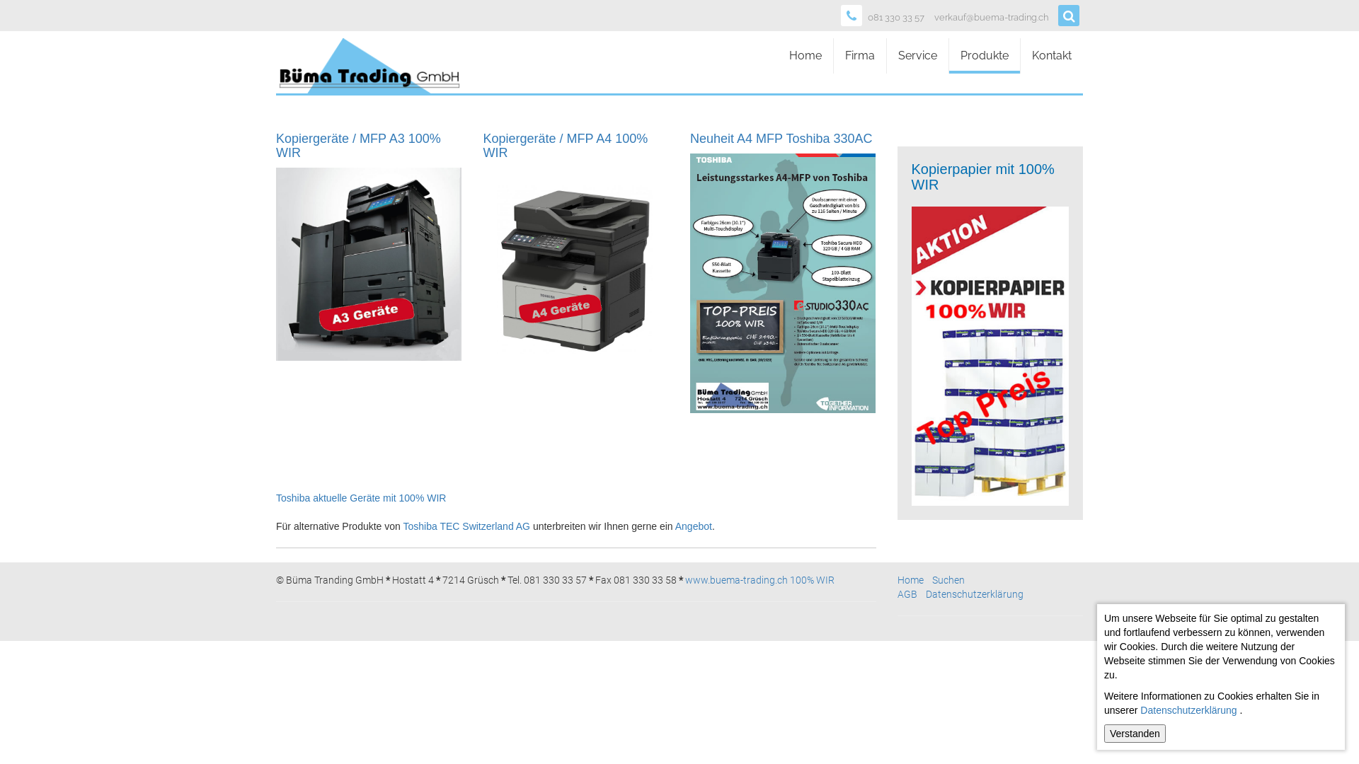 This screenshot has width=1359, height=764. What do you see at coordinates (805, 56) in the screenshot?
I see `Home` at bounding box center [805, 56].